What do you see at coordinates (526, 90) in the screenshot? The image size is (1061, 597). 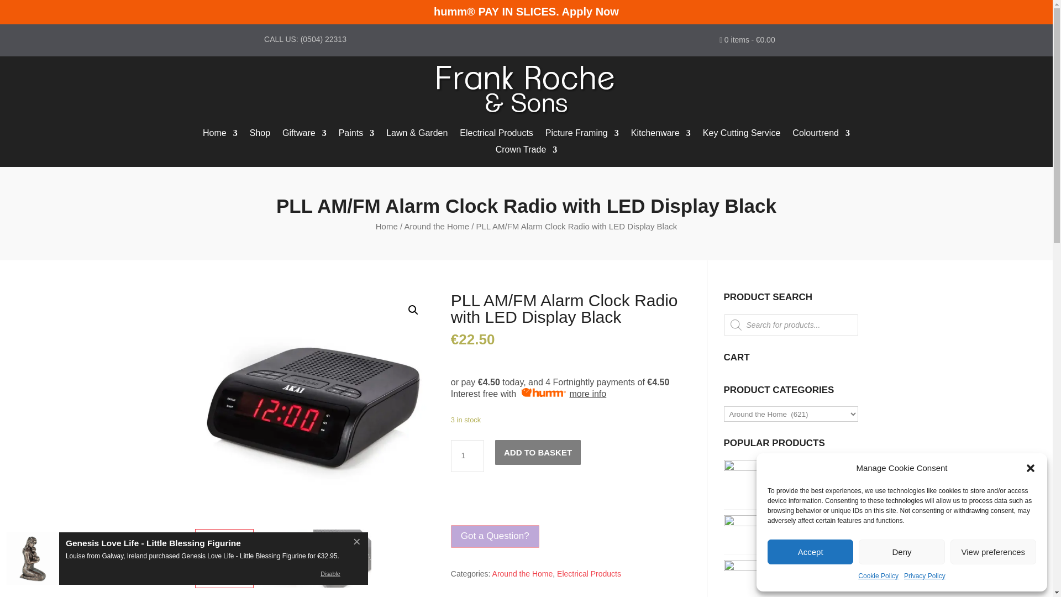 I see `Logo` at bounding box center [526, 90].